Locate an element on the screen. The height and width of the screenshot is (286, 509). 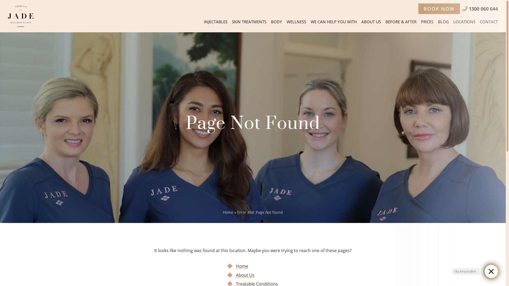
ABOUT US is located at coordinates (371, 22).